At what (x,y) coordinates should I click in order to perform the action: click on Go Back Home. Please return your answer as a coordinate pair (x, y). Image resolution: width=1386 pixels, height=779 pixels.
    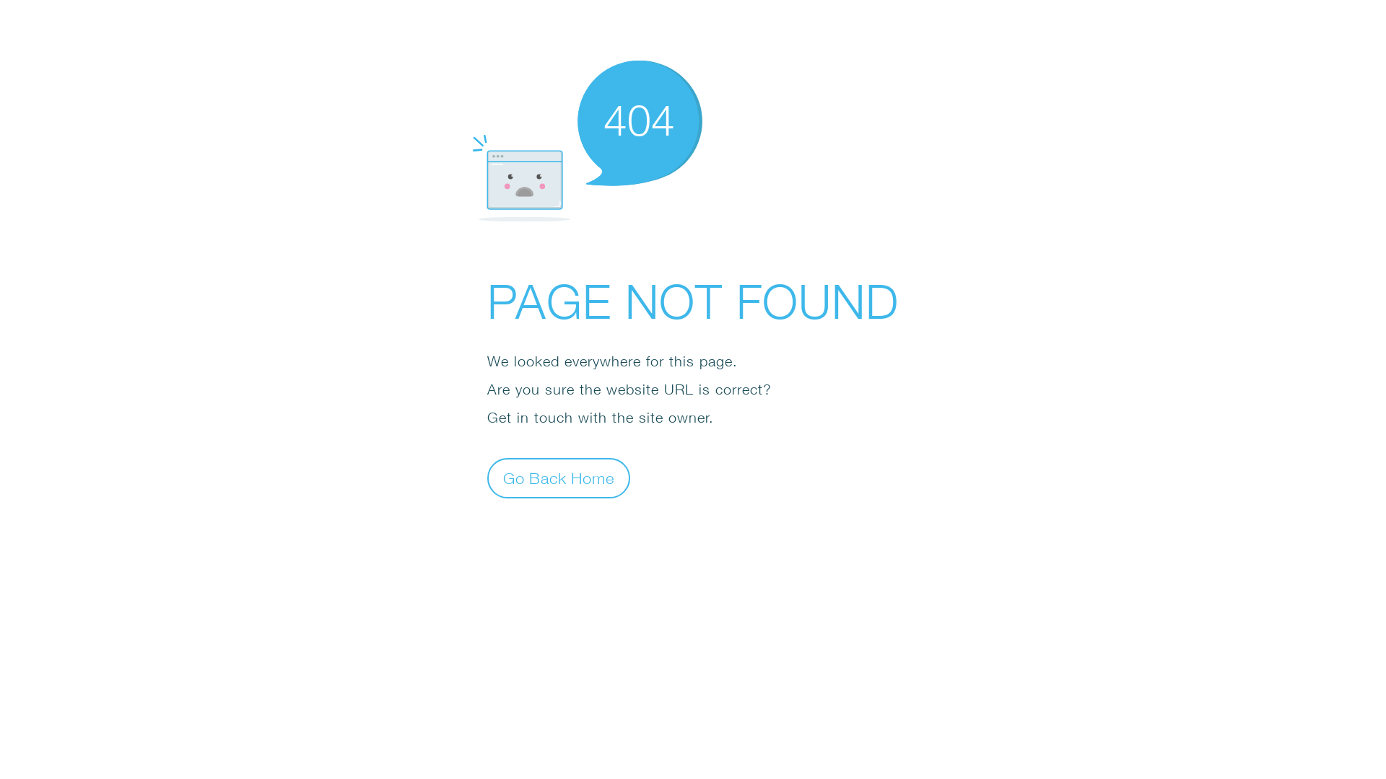
    Looking at the image, I should click on (559, 477).